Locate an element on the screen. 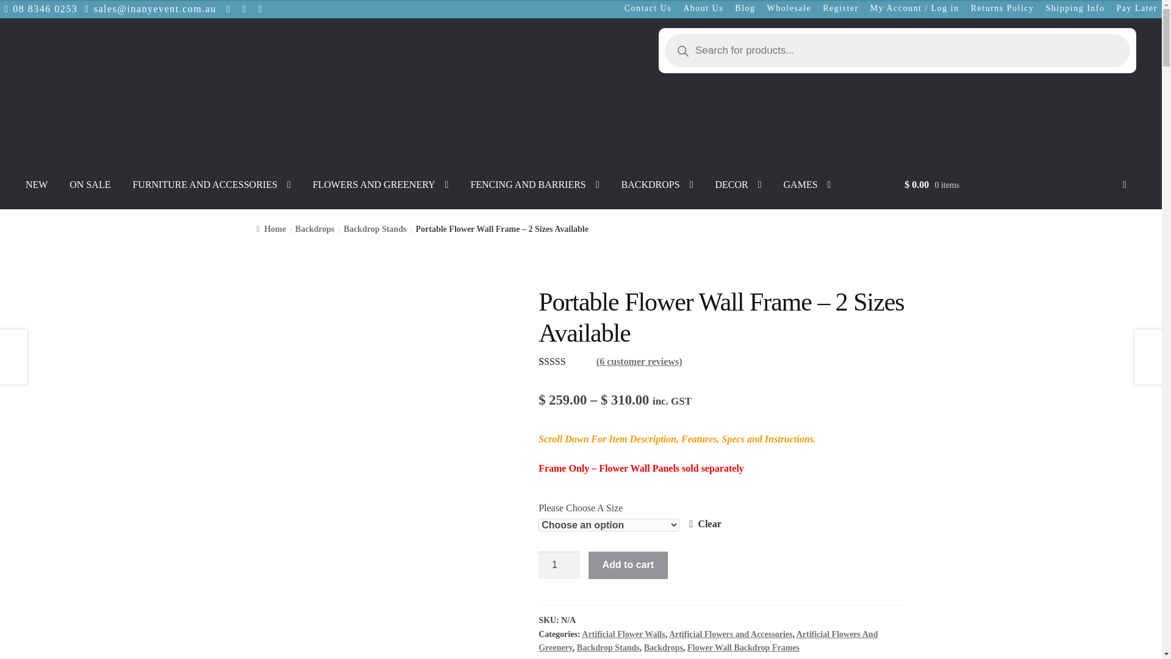 The width and height of the screenshot is (1171, 659). ON SALE is located at coordinates (90, 184).